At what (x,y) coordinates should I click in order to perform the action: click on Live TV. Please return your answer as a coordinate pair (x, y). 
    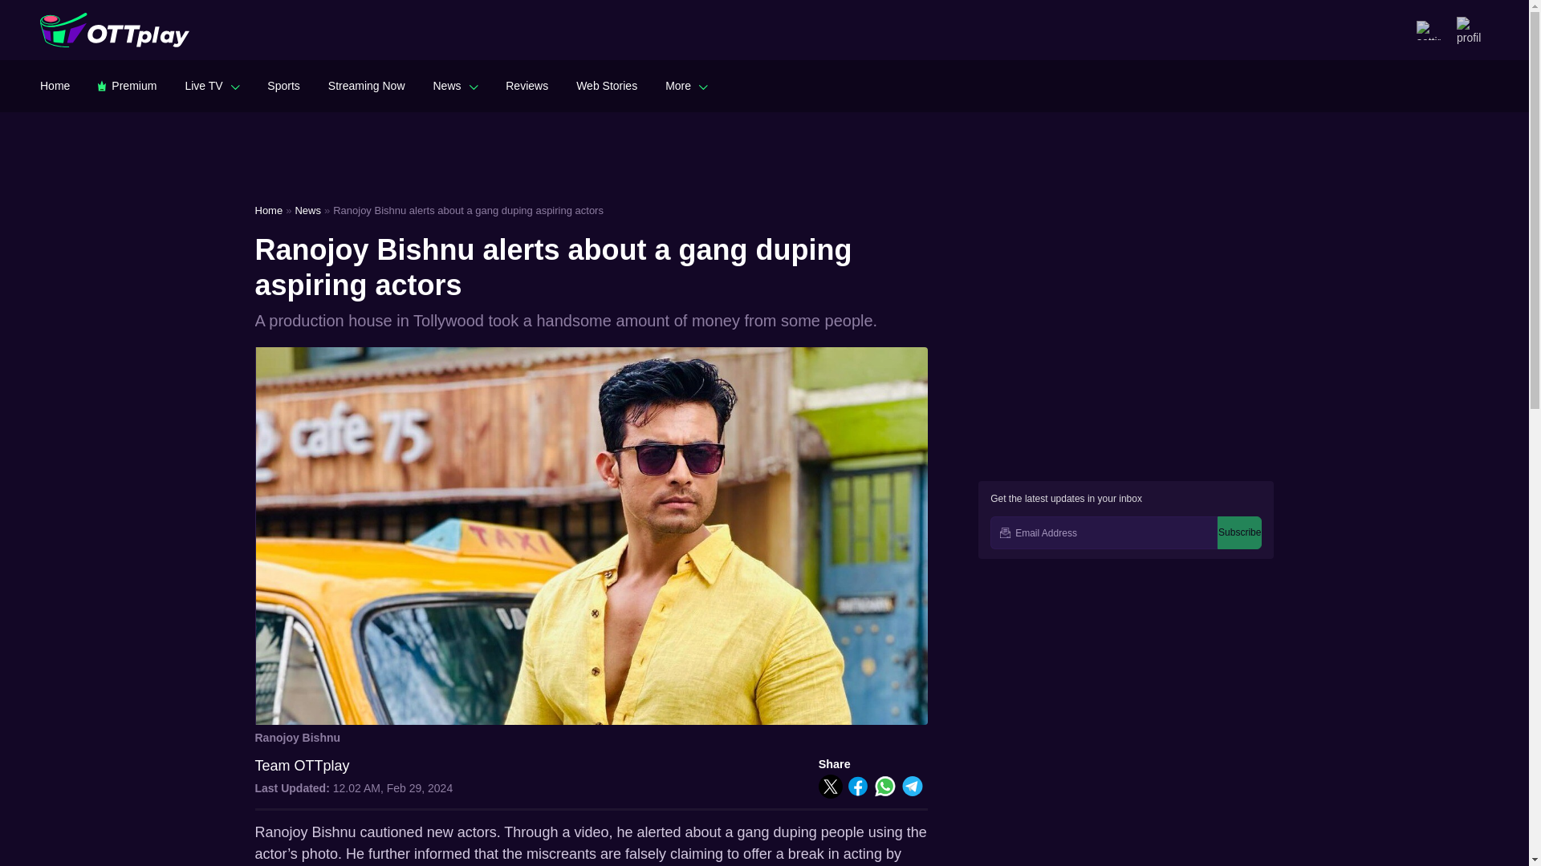
    Looking at the image, I should click on (212, 85).